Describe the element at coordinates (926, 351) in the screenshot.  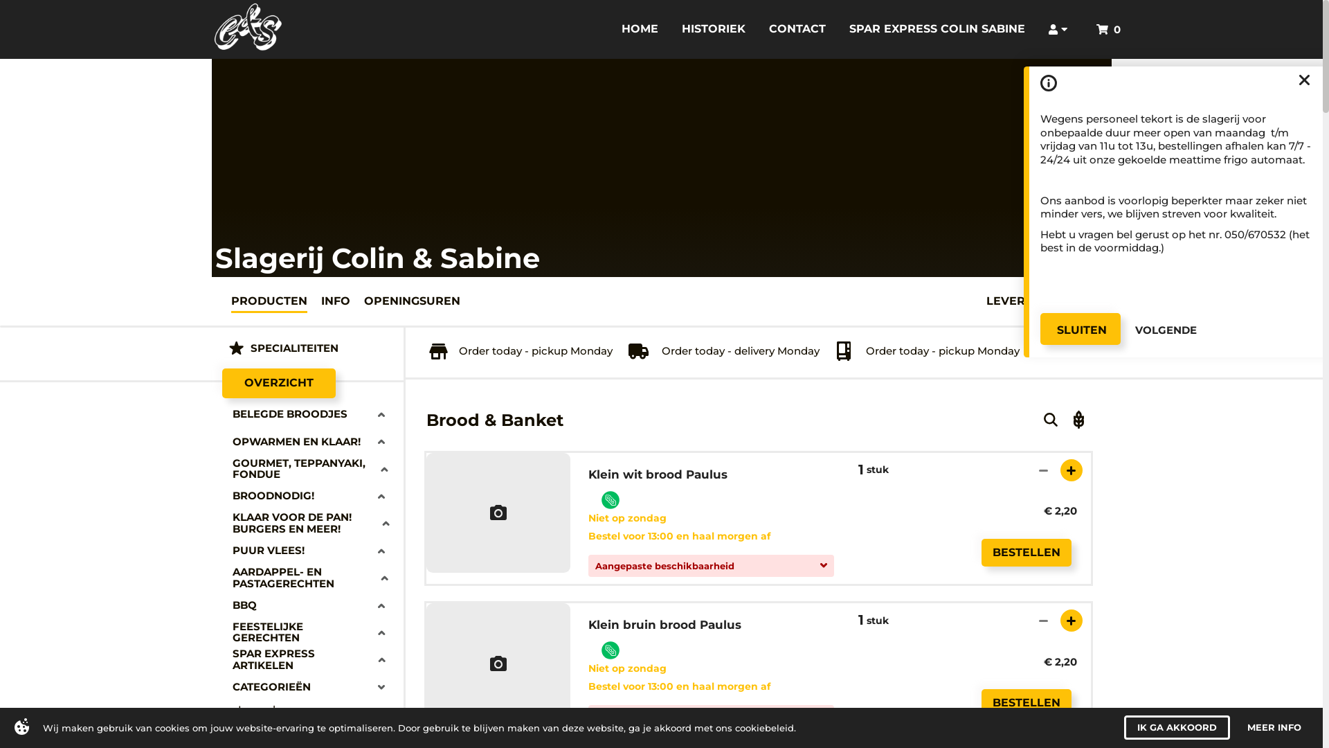
I see `Order today - pickup Monday` at that location.